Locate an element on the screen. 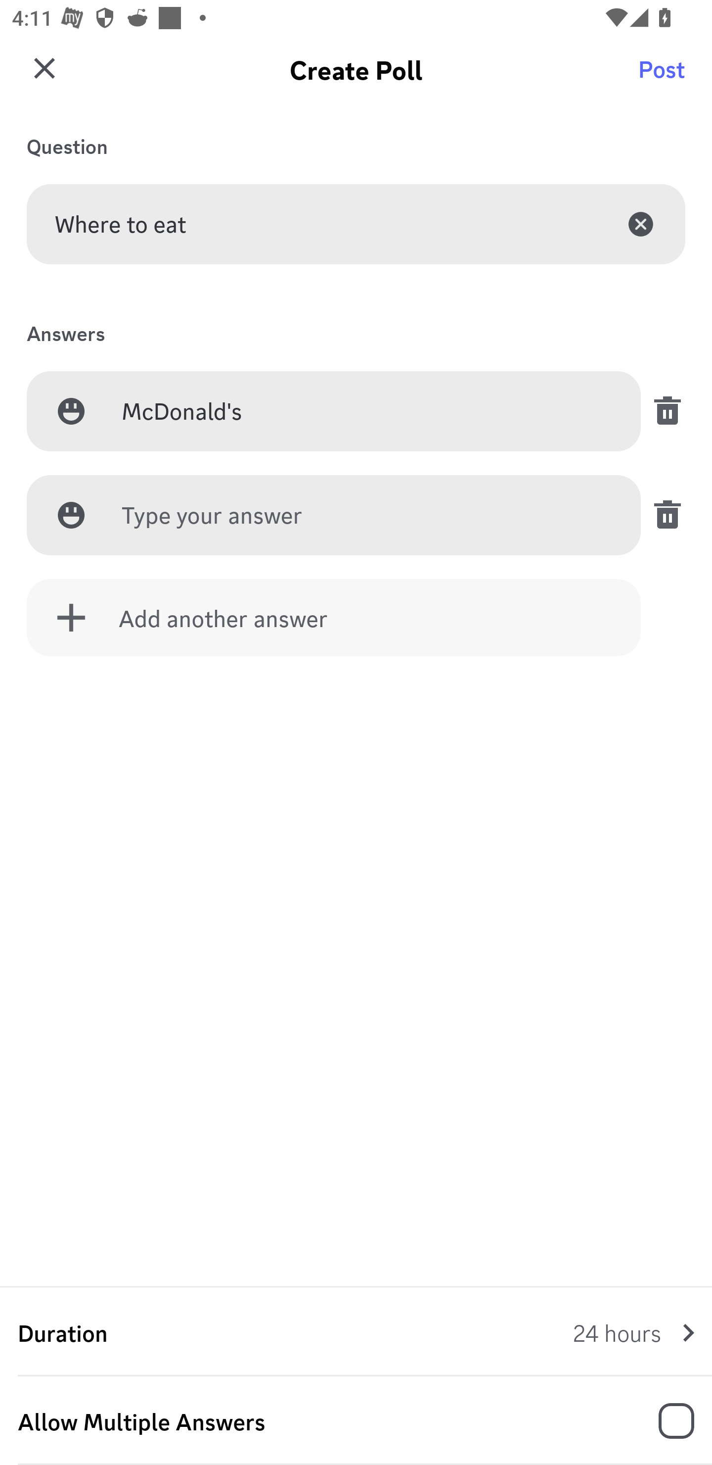 Image resolution: width=712 pixels, height=1465 pixels. Back is located at coordinates (42, 77).